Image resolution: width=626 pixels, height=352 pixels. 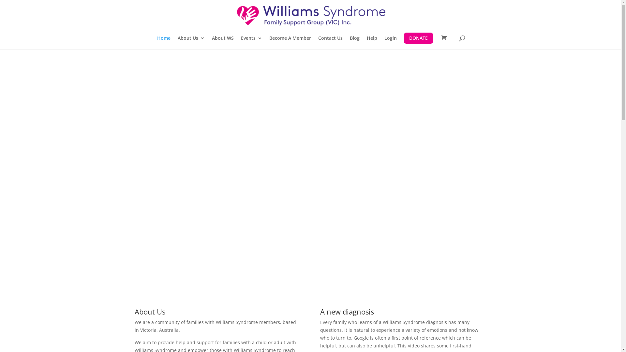 I want to click on Home, so click(x=164, y=43).